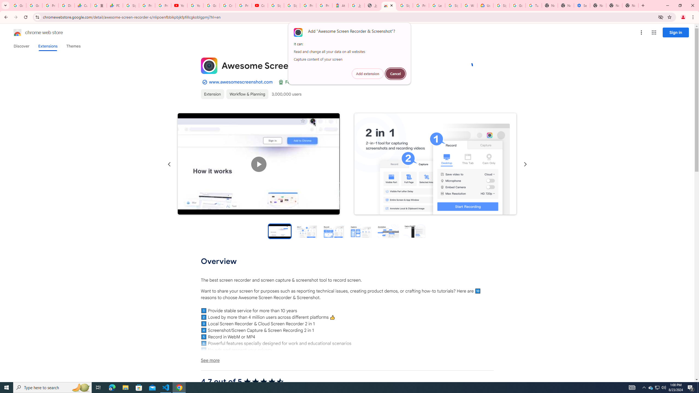 Image resolution: width=699 pixels, height=393 pixels. I want to click on Start, so click(7, 388).